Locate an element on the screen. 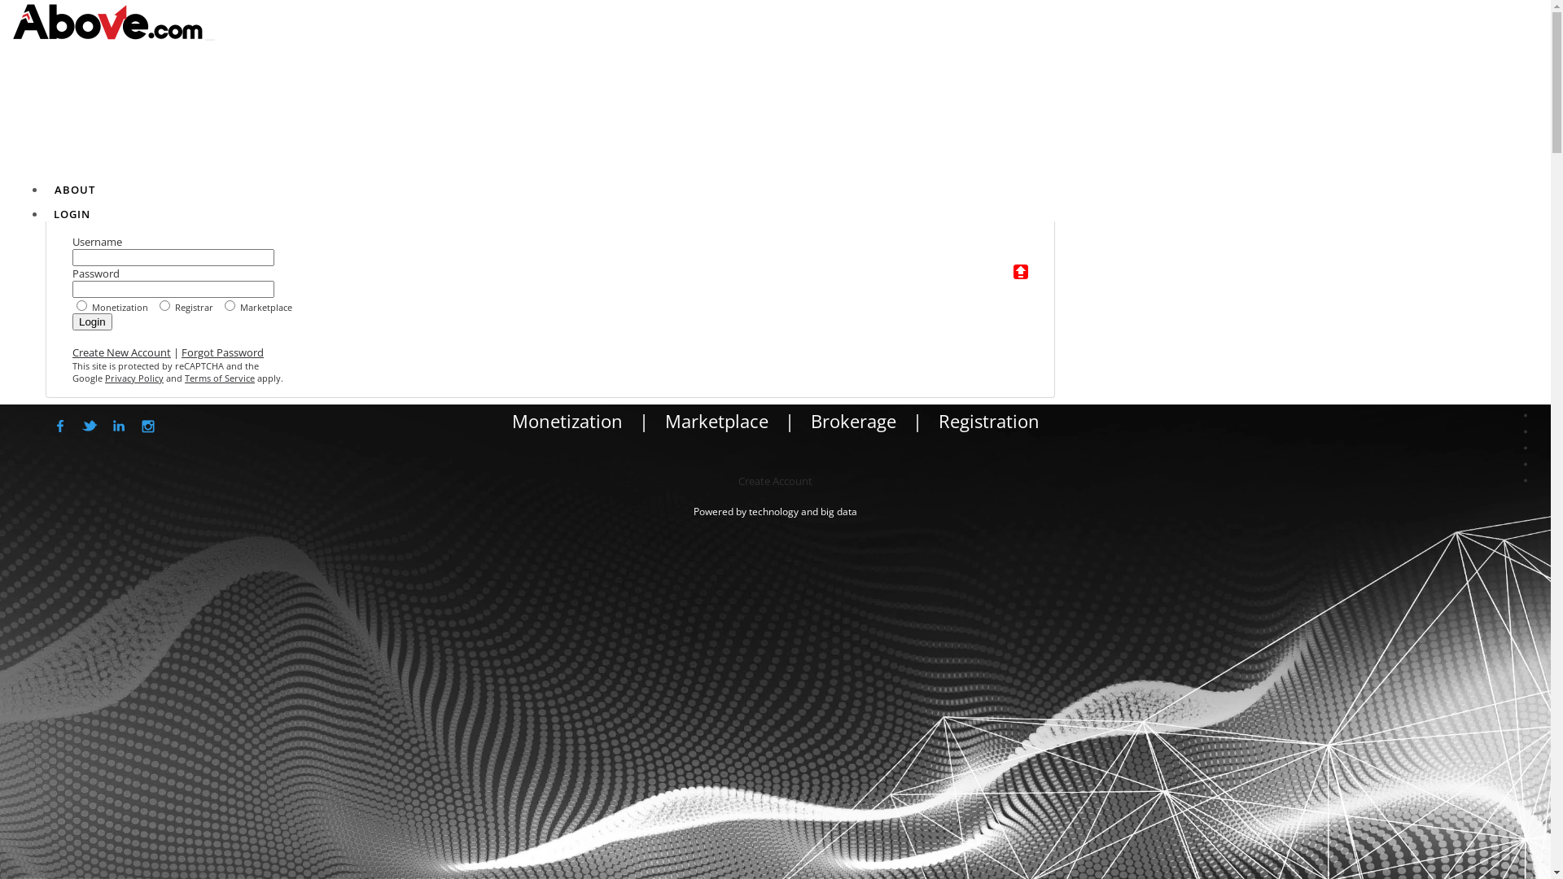 The image size is (1563, 879). Section 6 is located at coordinates (1526, 480).